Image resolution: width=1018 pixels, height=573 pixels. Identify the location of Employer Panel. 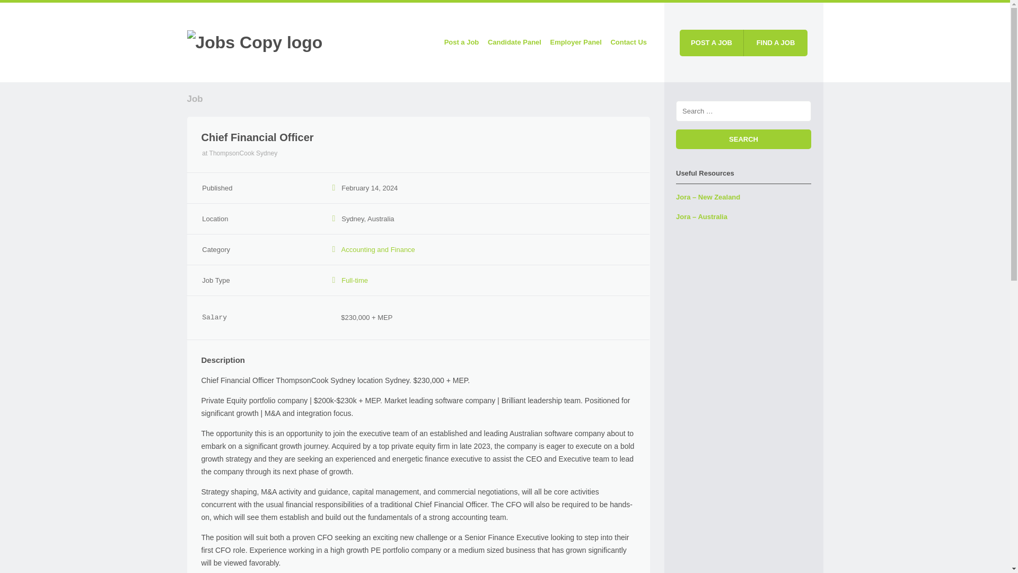
(576, 42).